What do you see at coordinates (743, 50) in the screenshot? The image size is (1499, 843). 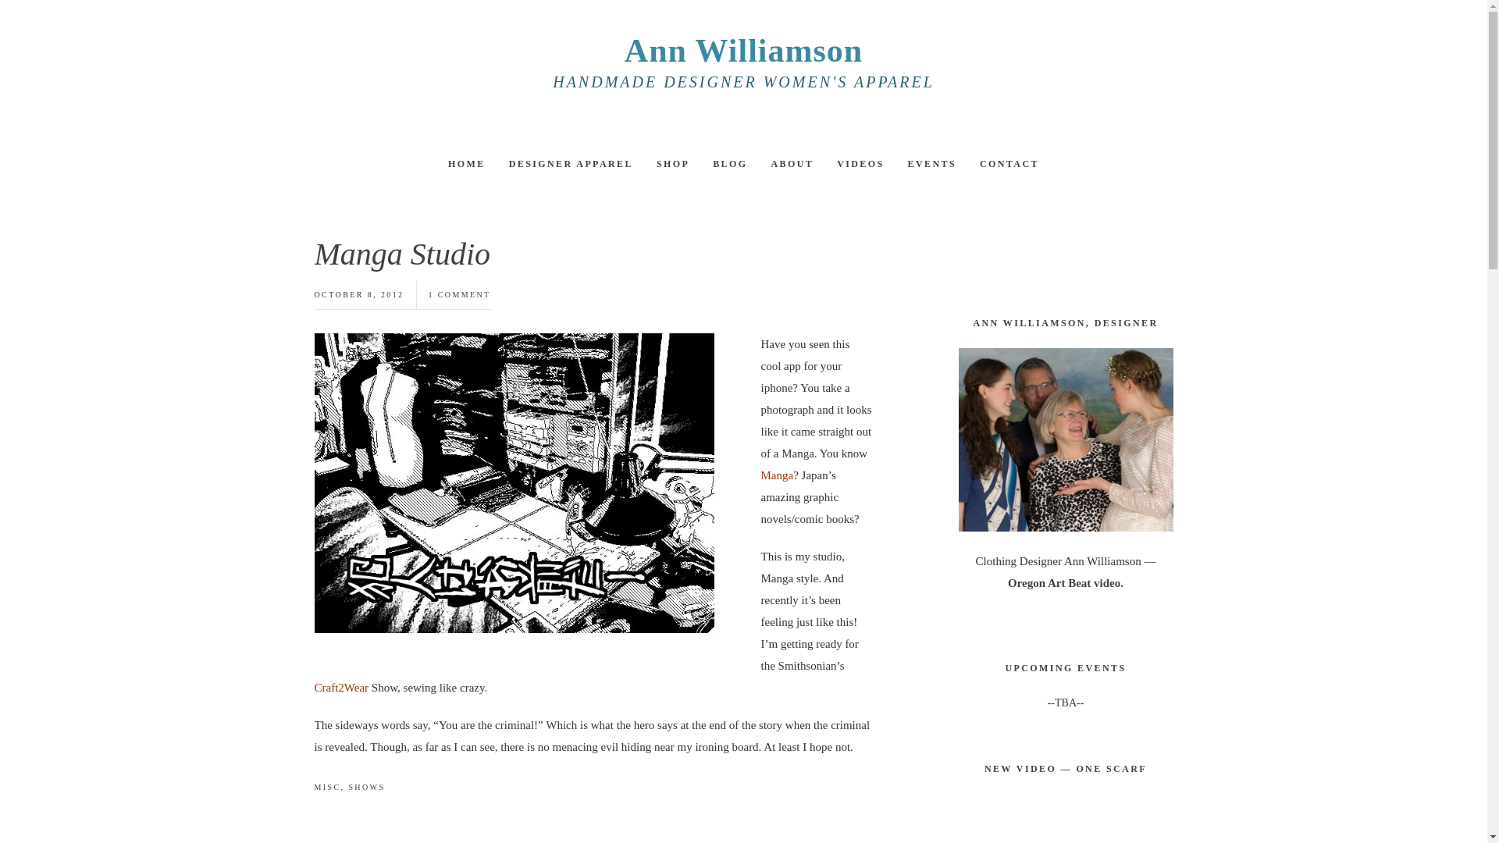 I see `Ann Williamson` at bounding box center [743, 50].